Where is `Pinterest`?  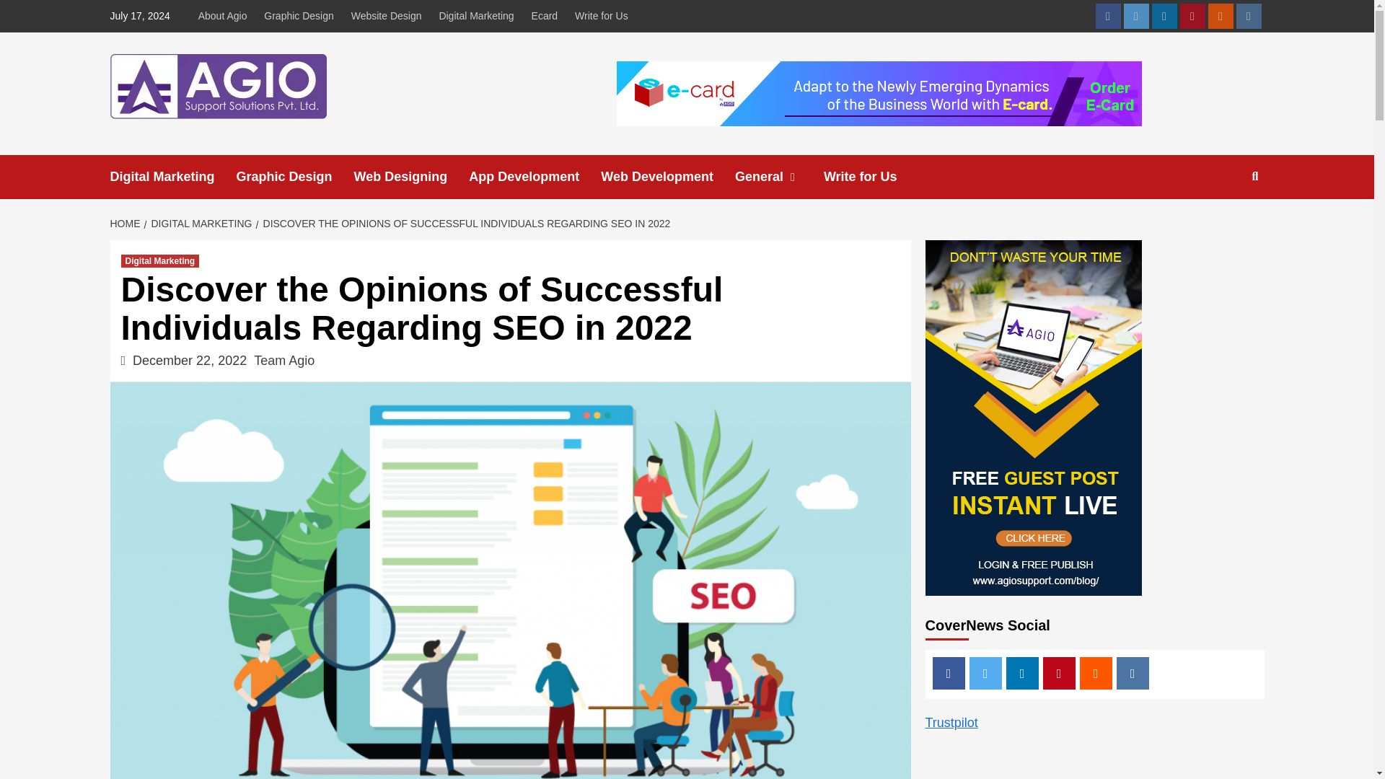
Pinterest is located at coordinates (1192, 16).